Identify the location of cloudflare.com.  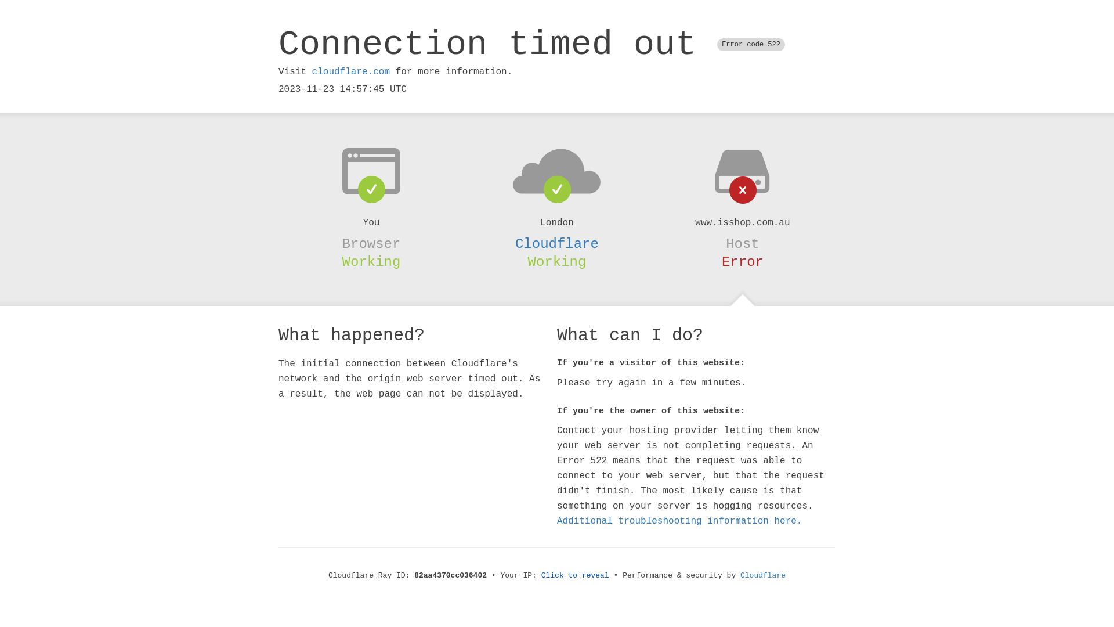
(351, 72).